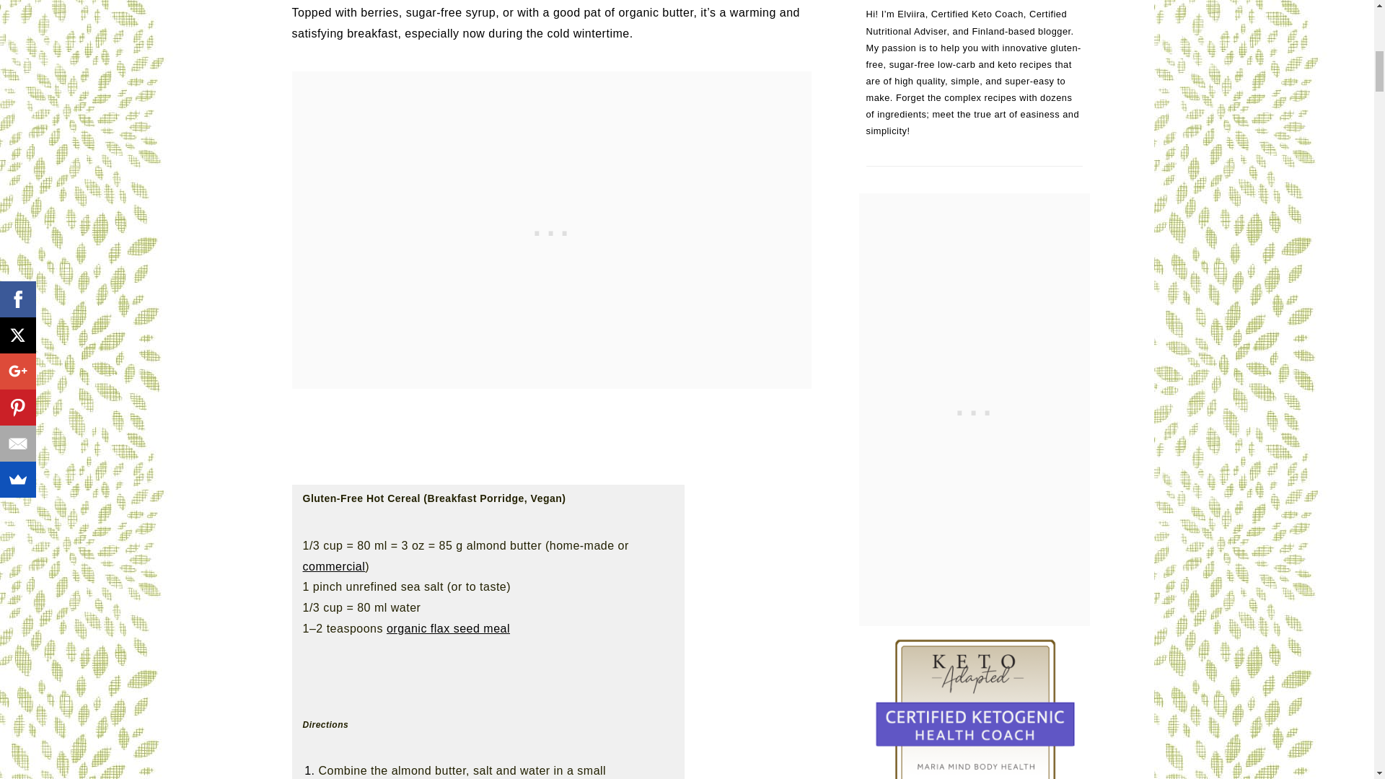 The image size is (1385, 779). What do you see at coordinates (447, 628) in the screenshot?
I see `Flax Seed Meal` at bounding box center [447, 628].